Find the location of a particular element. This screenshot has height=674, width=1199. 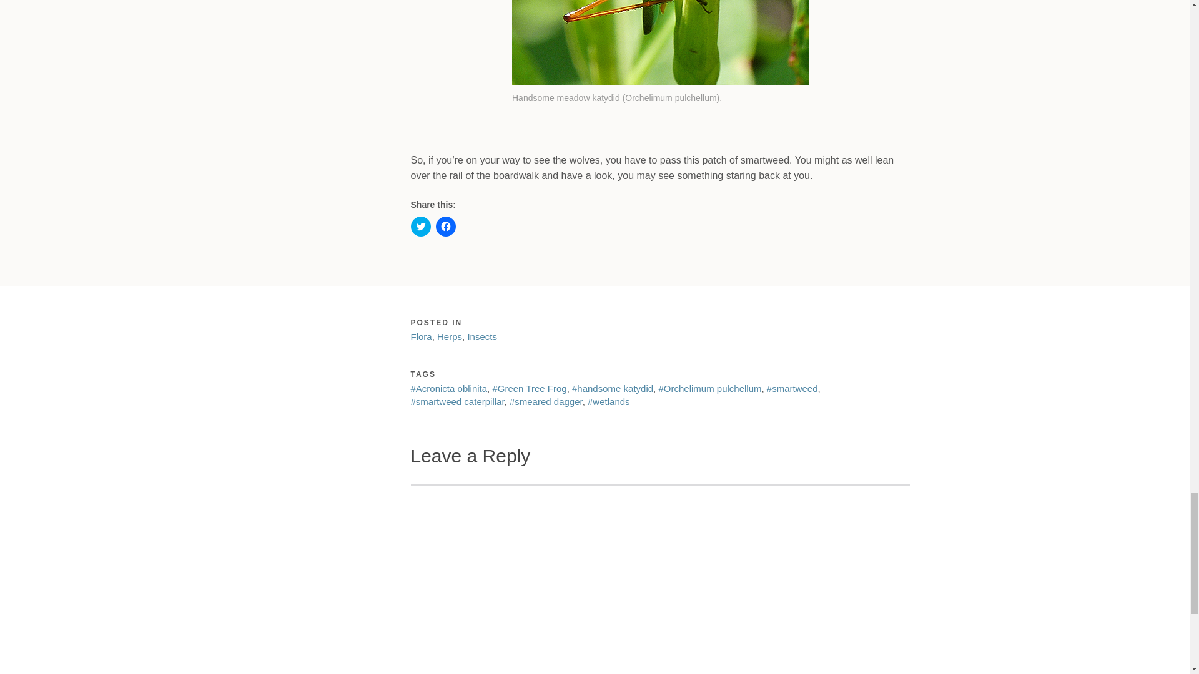

Click to share on Facebook is located at coordinates (446, 226).